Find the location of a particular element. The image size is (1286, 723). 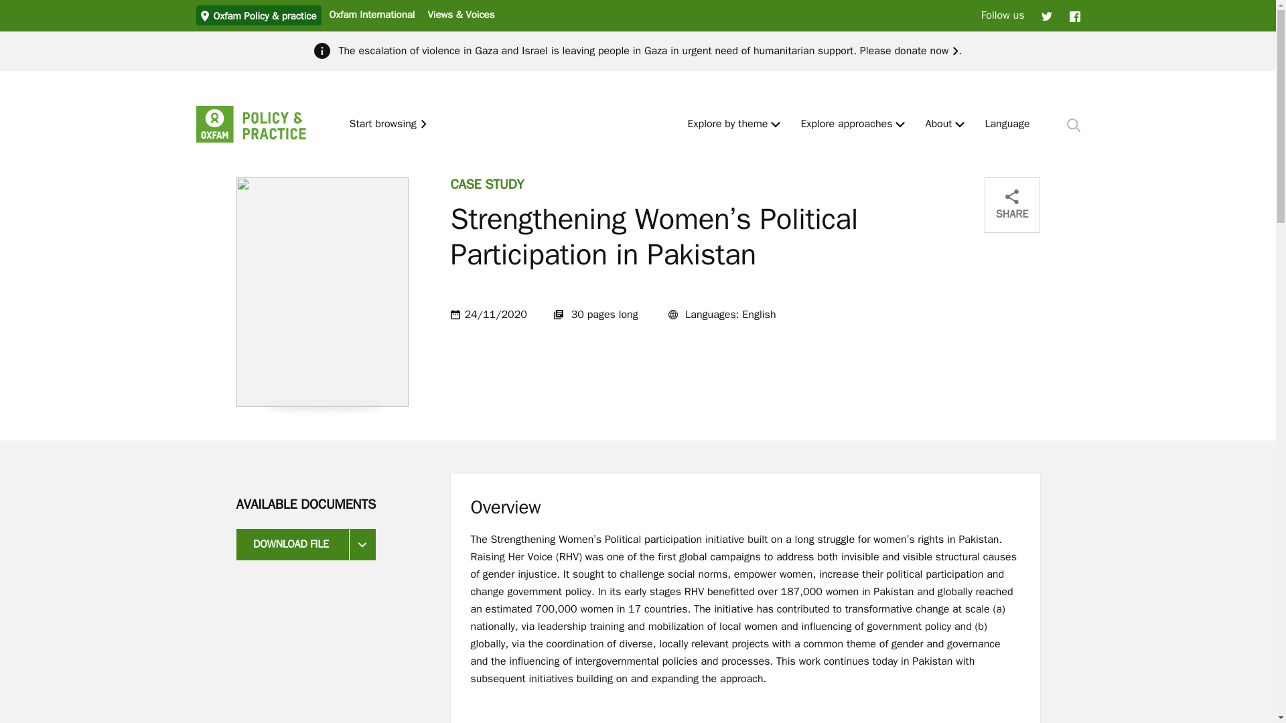

Start browsing is located at coordinates (388, 125).